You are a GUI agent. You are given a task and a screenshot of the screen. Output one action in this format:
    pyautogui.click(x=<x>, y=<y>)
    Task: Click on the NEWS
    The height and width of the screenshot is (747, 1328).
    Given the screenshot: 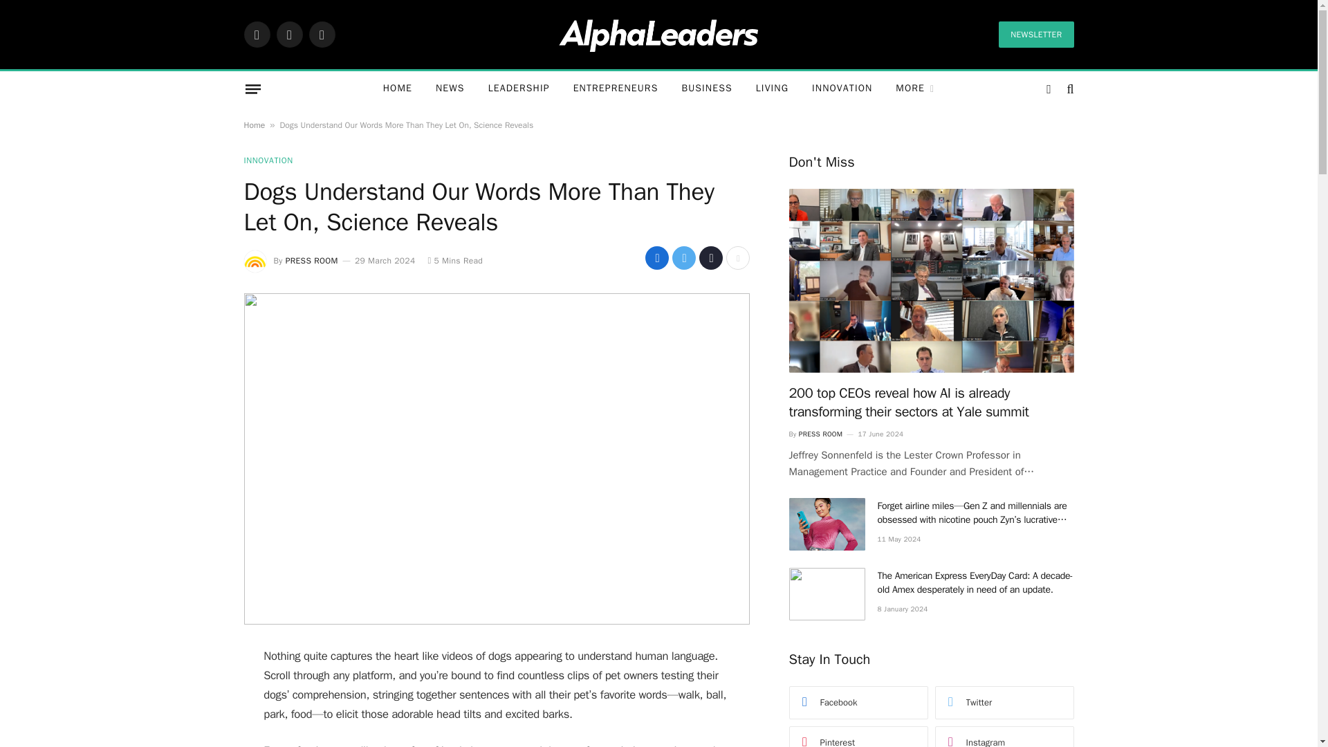 What is the action you would take?
    pyautogui.click(x=450, y=89)
    